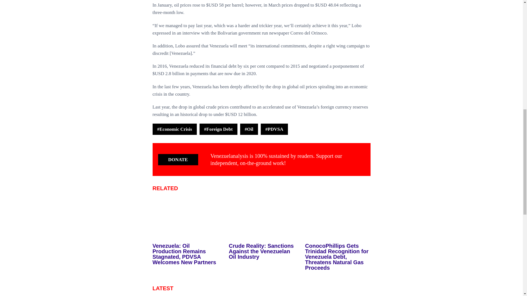 The height and width of the screenshot is (296, 527). I want to click on Crude Reality: Sanctions Against the Venezuelan Oil Industry, so click(261, 251).